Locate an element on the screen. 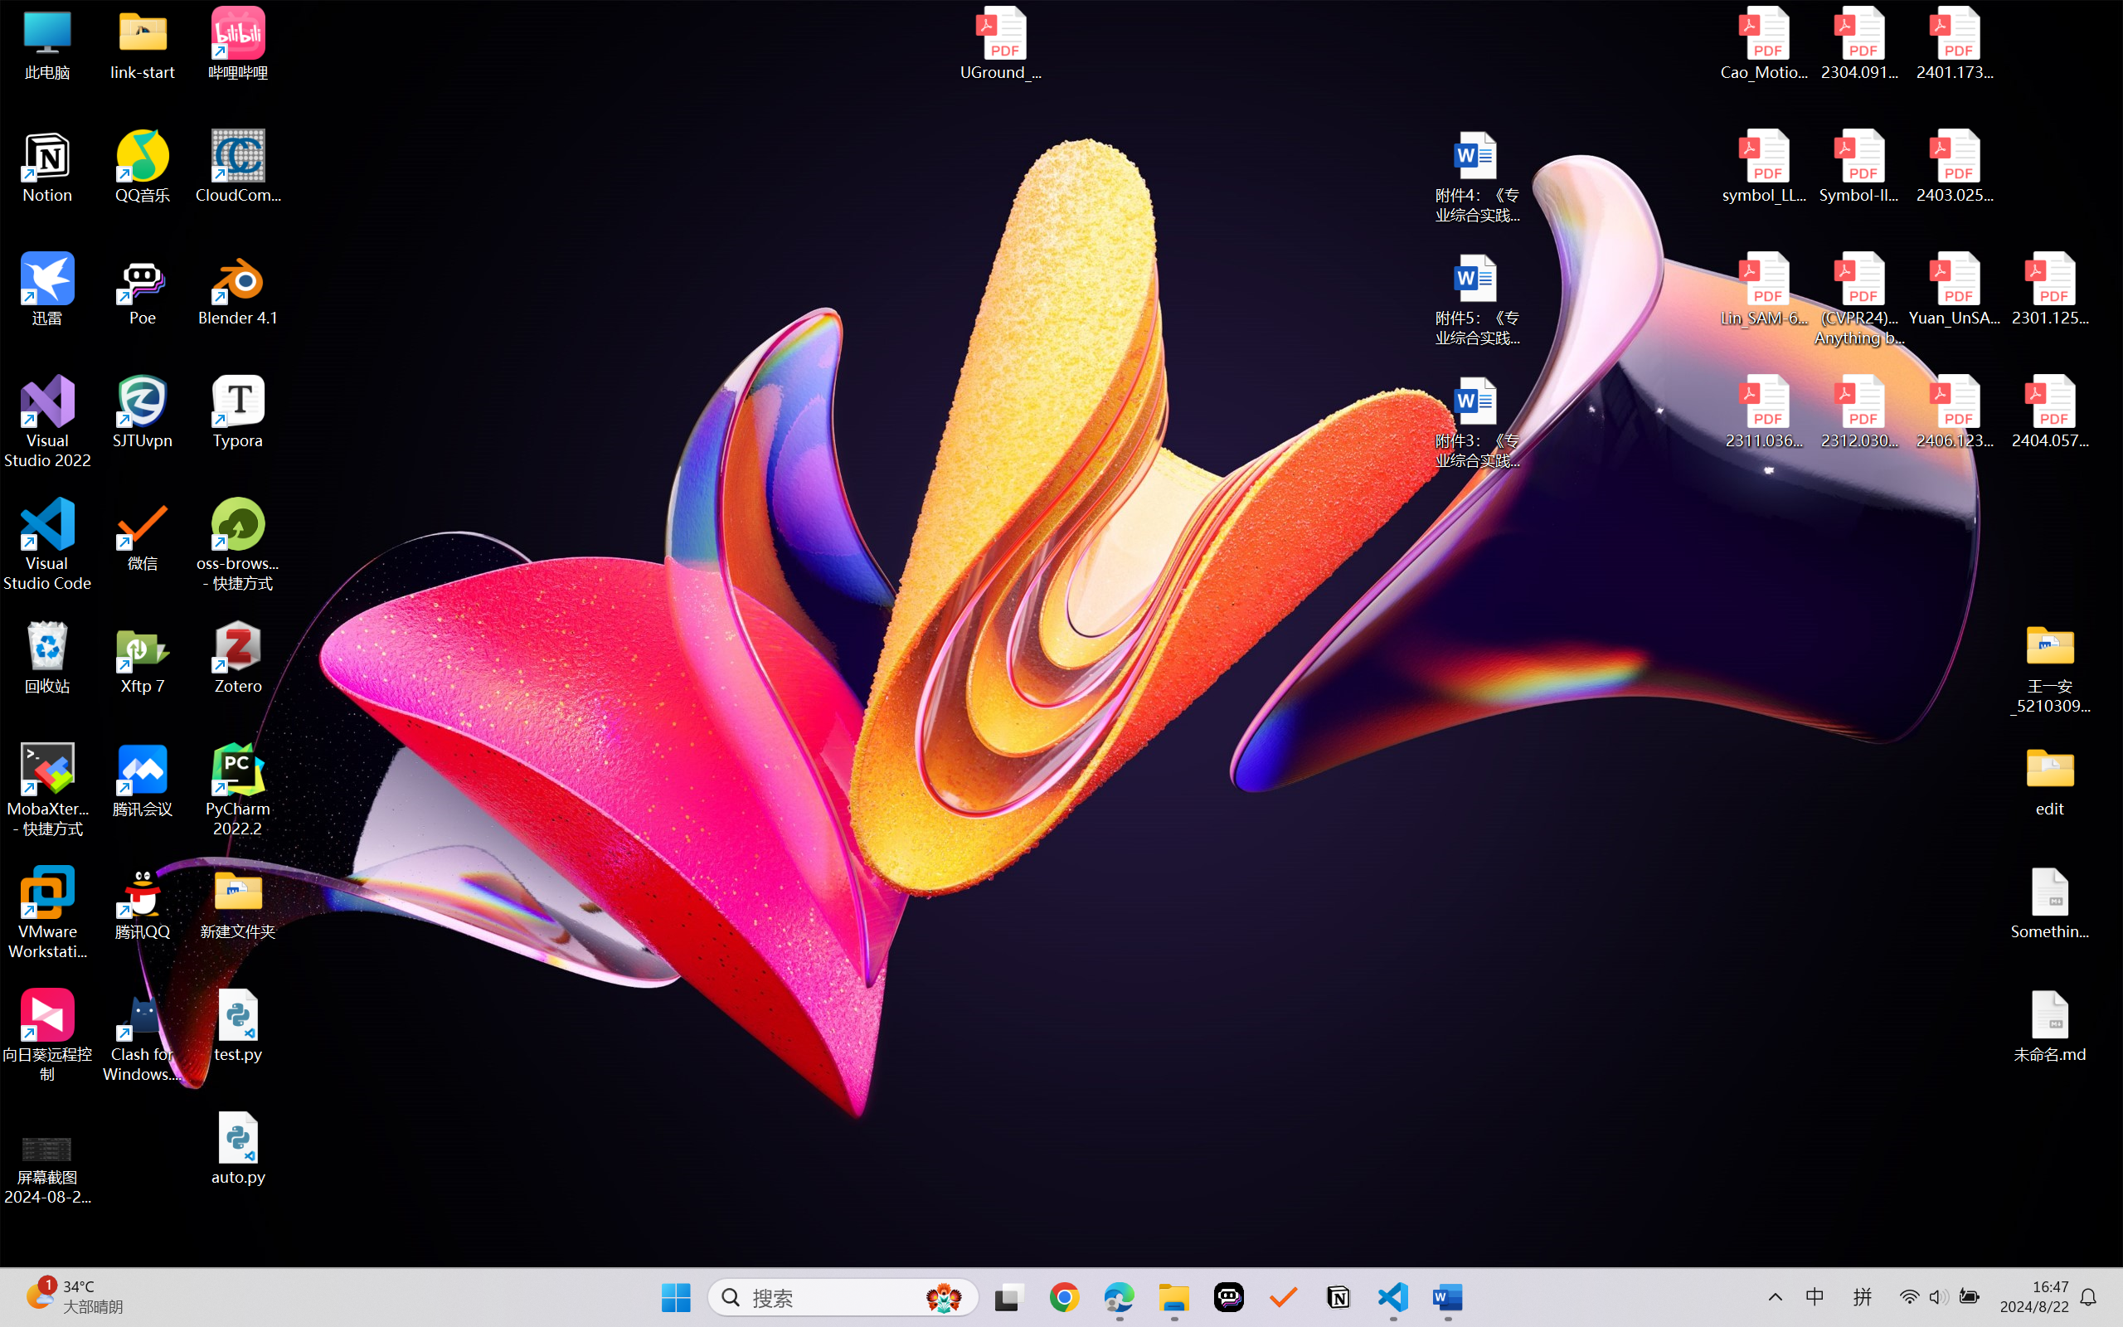 The image size is (2123, 1327). symbol_LLM.pdf is located at coordinates (1765, 167).